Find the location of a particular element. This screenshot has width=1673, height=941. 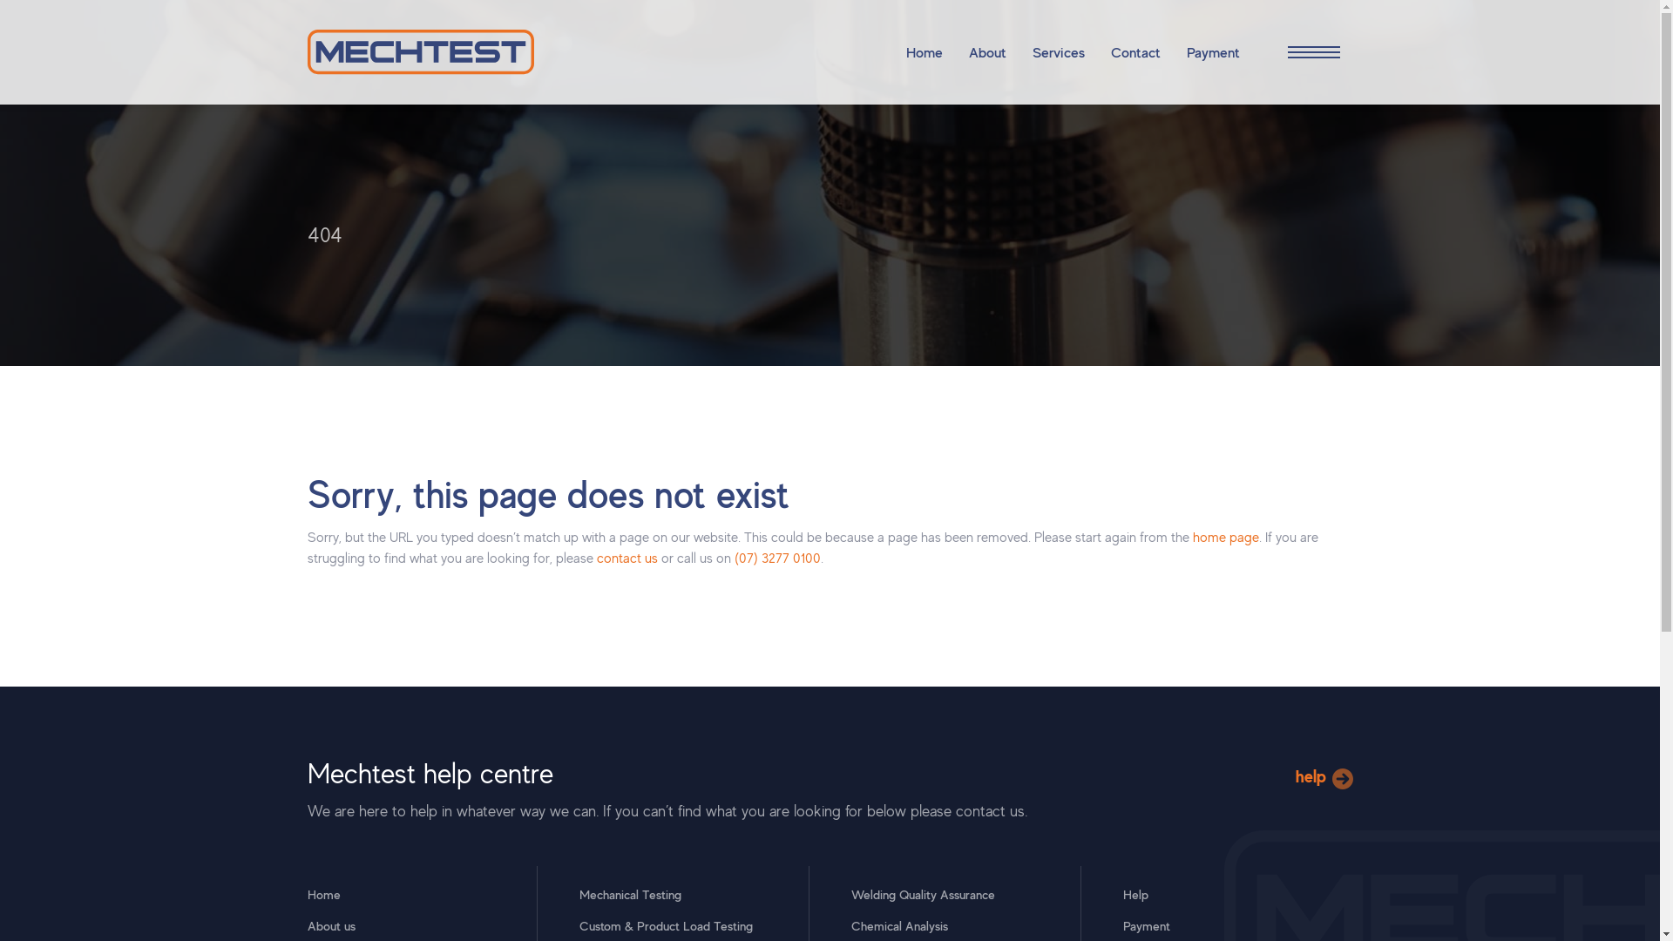

(07) 3277 0100 is located at coordinates (777, 558).